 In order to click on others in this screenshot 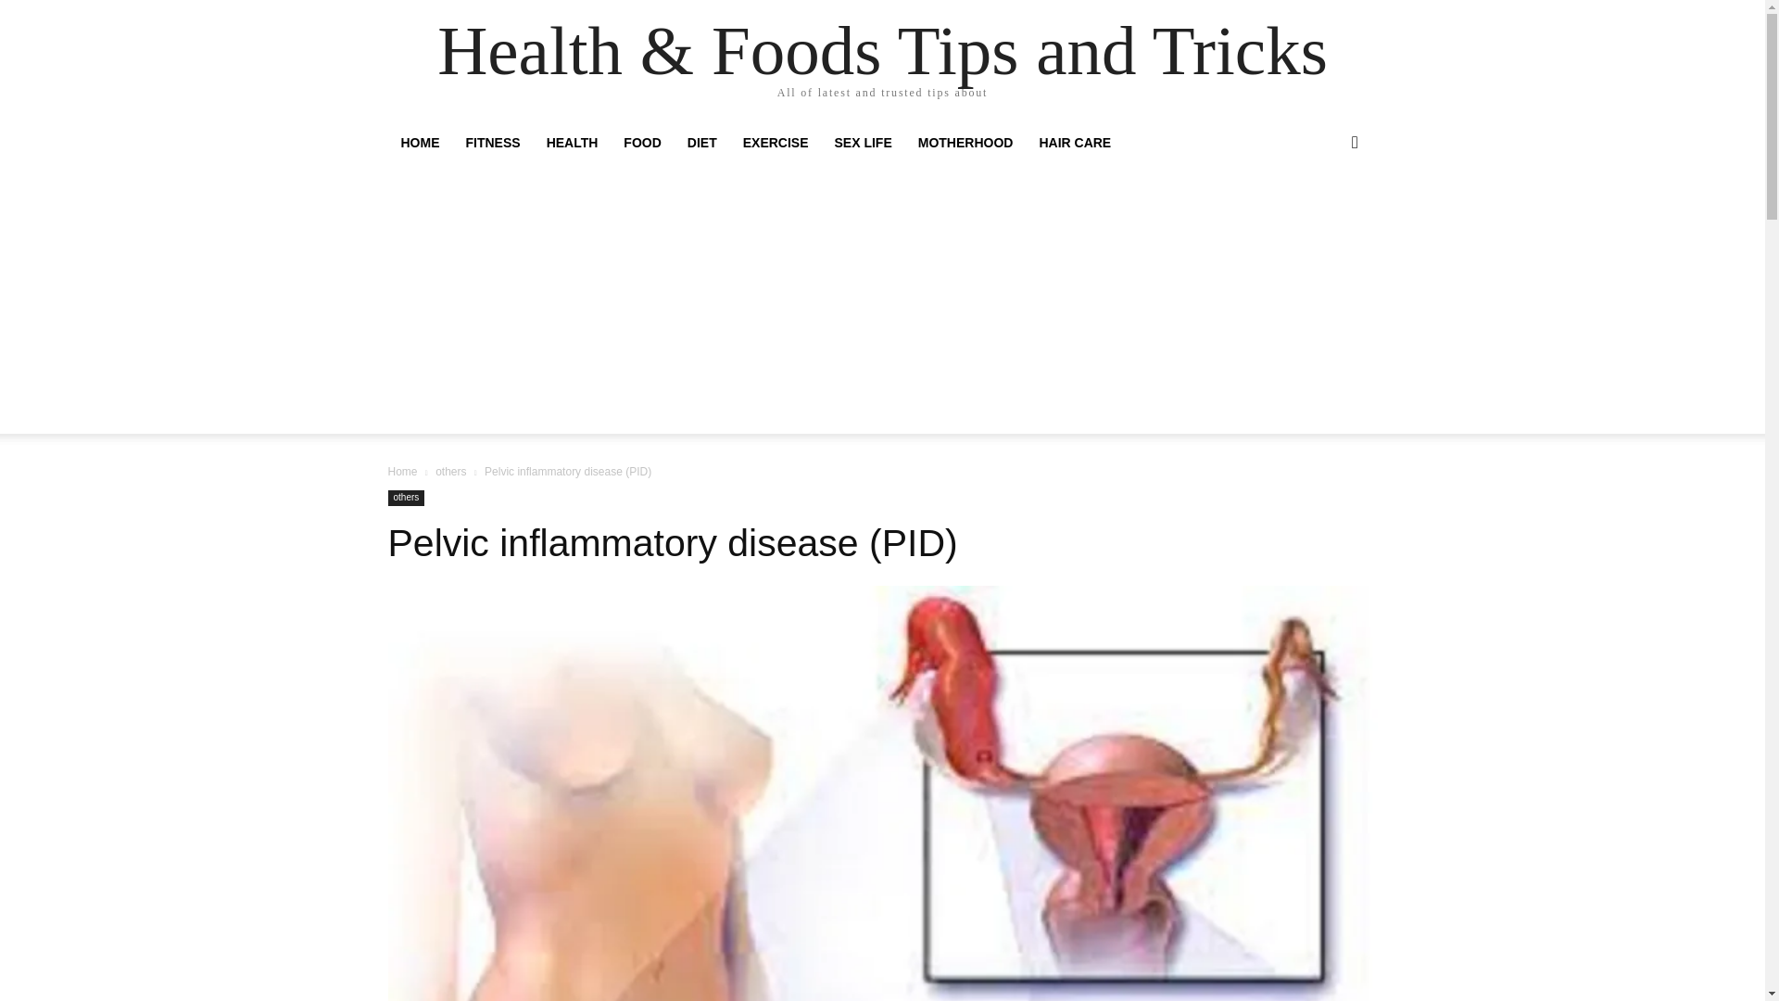, I will do `click(406, 499)`.